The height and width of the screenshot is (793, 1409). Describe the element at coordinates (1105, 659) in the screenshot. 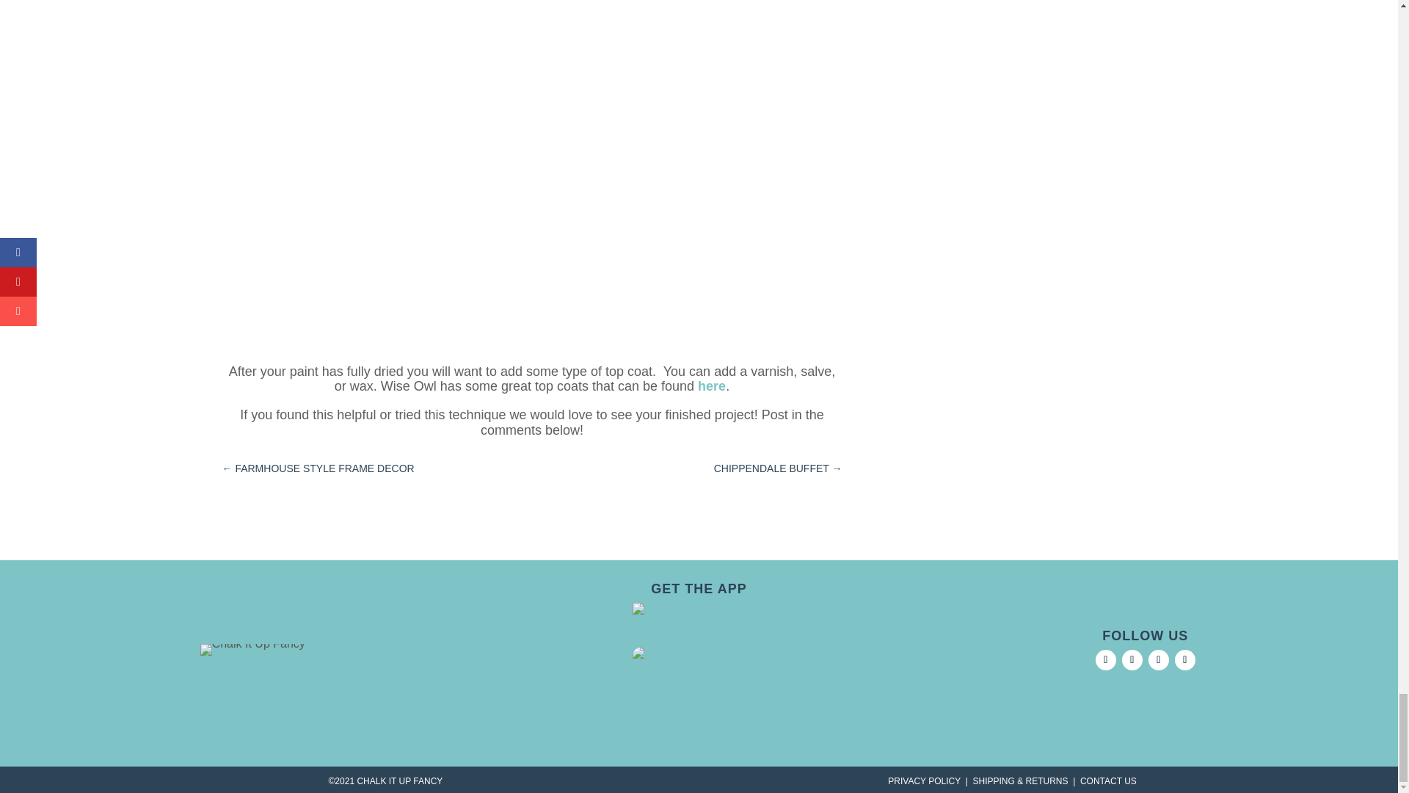

I see `Follow on Facebook` at that location.